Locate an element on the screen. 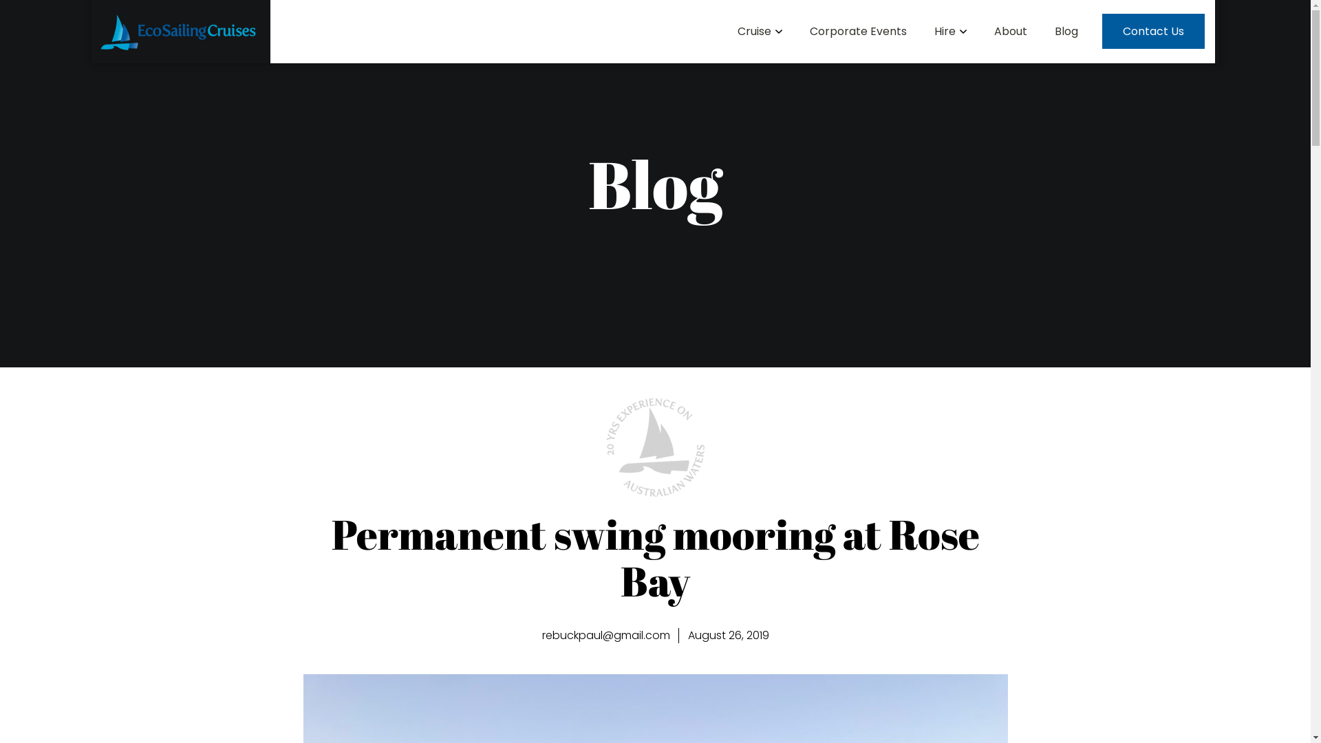 Image resolution: width=1321 pixels, height=743 pixels. August 26, 2019 is located at coordinates (729, 636).